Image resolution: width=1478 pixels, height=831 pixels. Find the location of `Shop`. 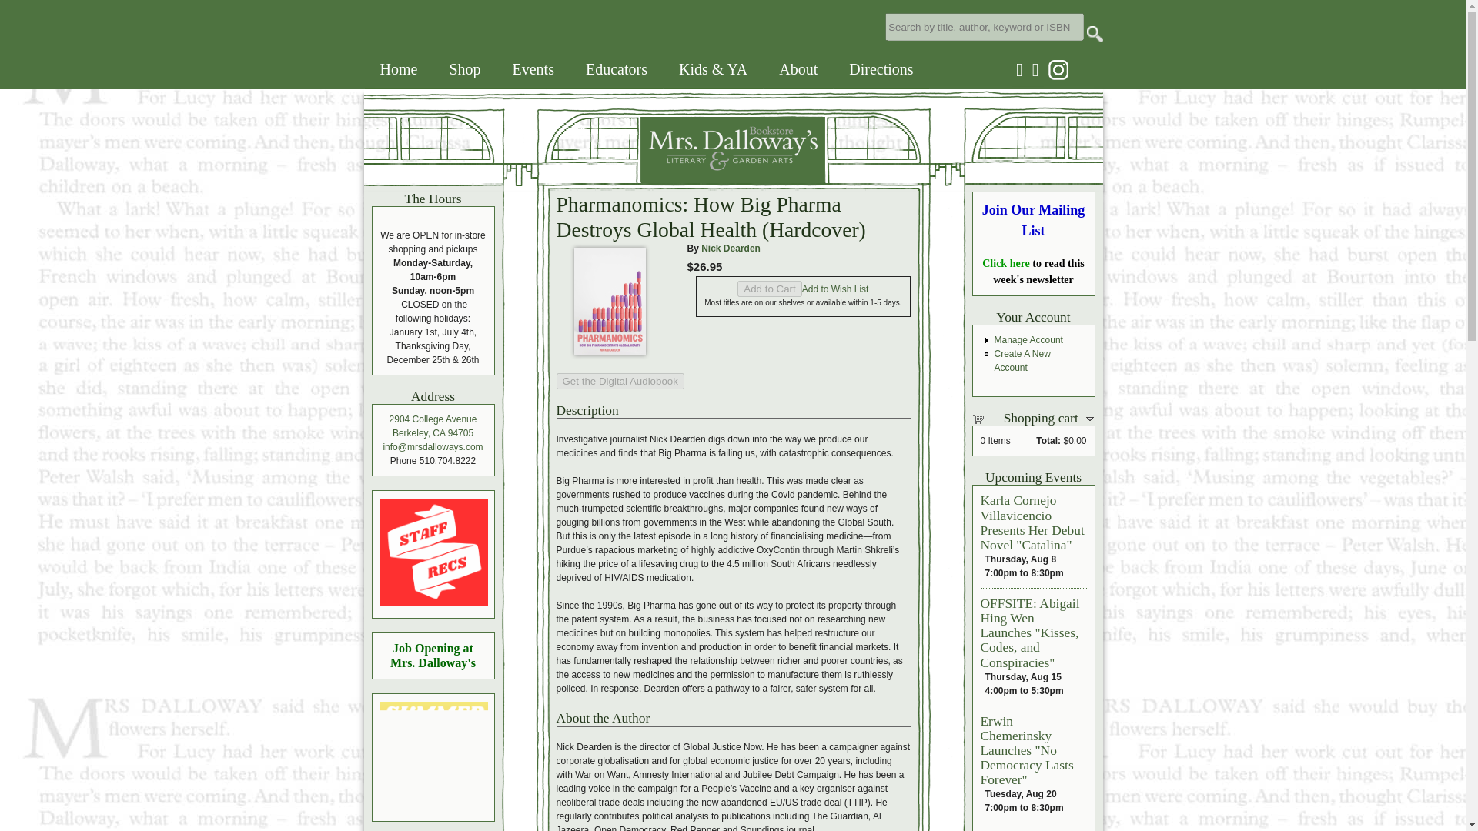

Shop is located at coordinates (463, 69).